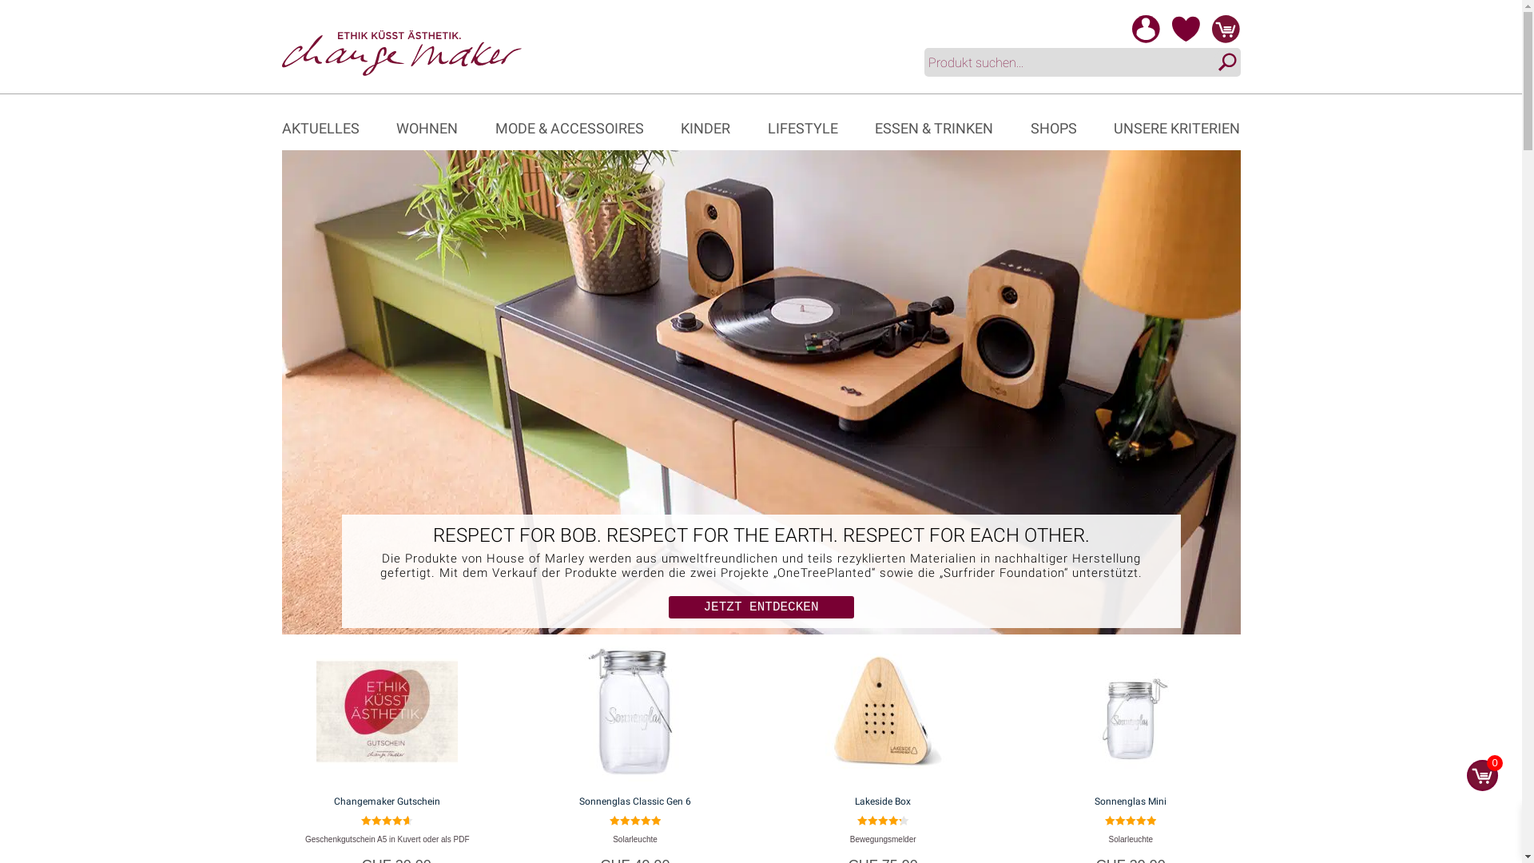 This screenshot has width=1534, height=863. I want to click on AKTUELLES, so click(320, 129).